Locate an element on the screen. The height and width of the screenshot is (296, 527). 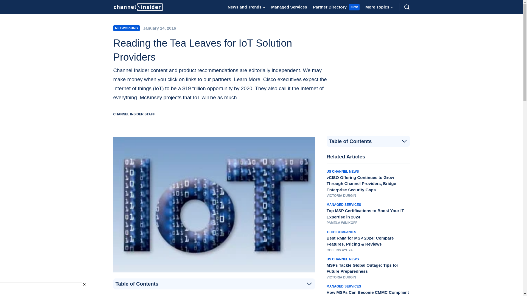
More Topics is located at coordinates (377, 7).